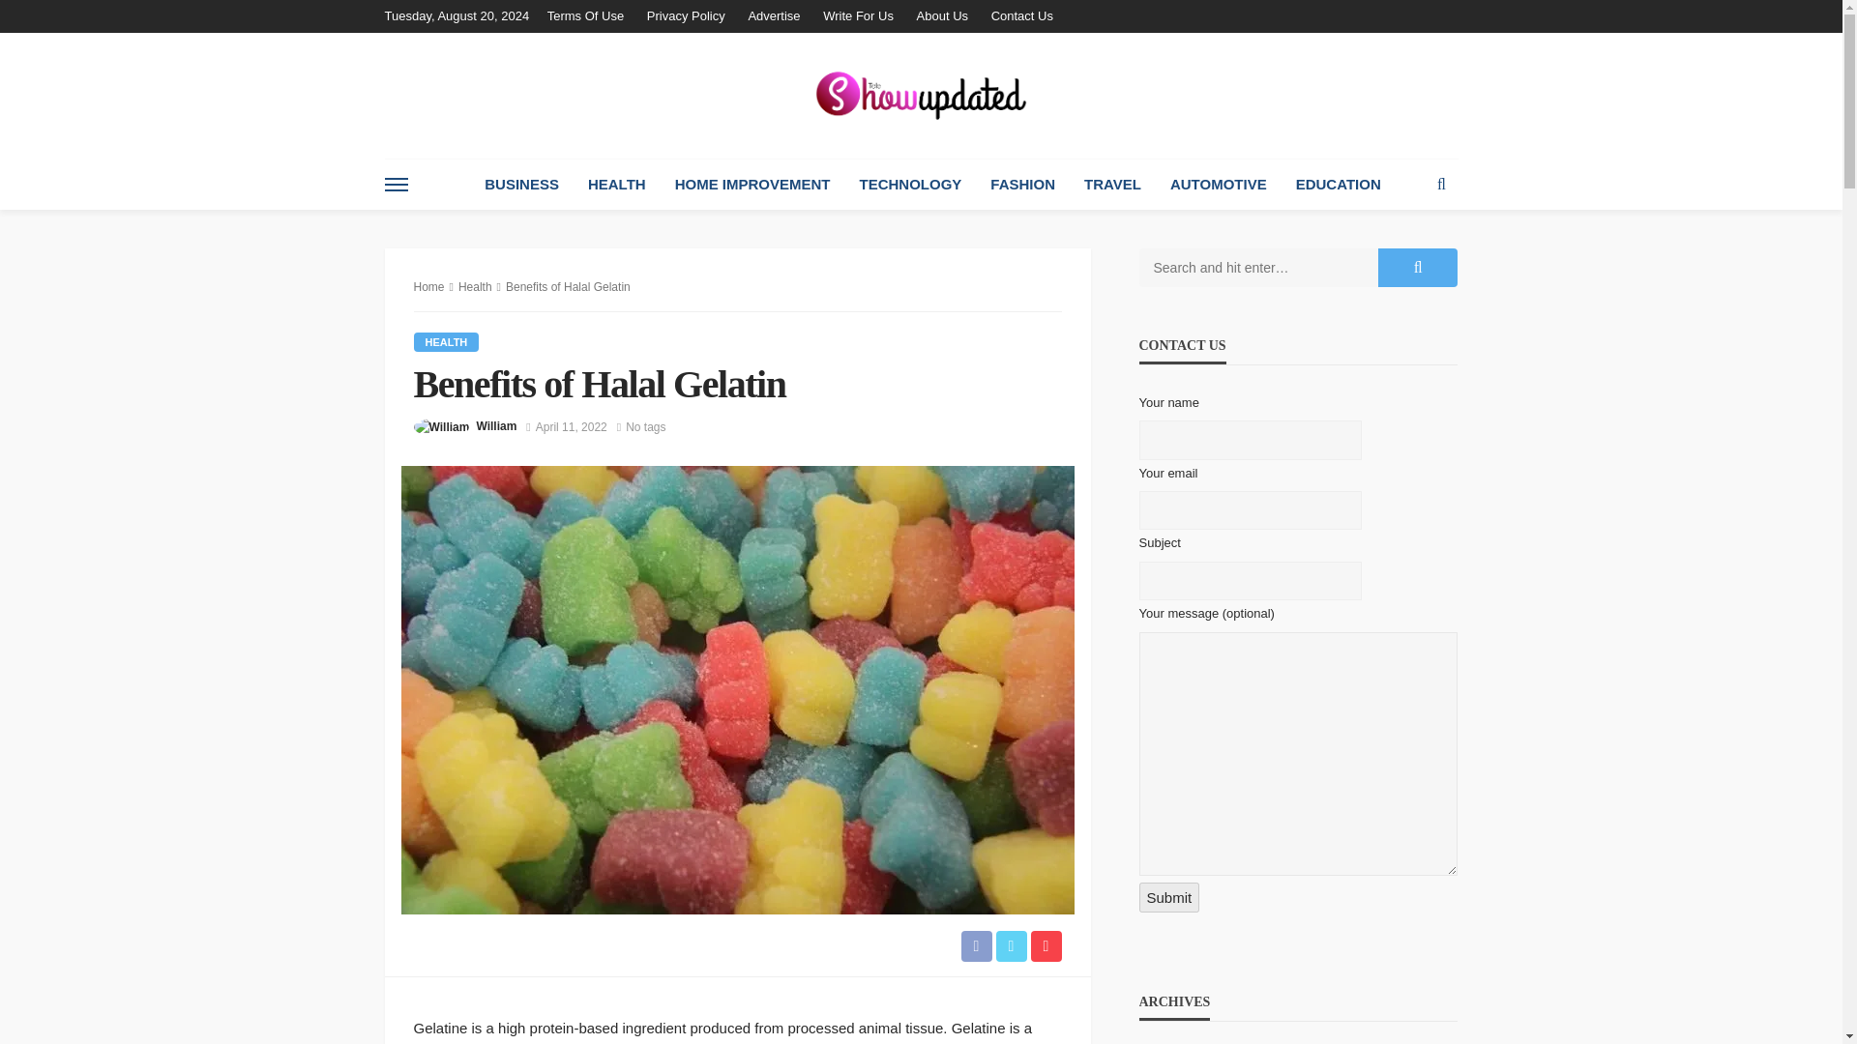 Image resolution: width=1857 pixels, height=1044 pixels. Describe the element at coordinates (921, 95) in the screenshot. I see `Tele Show Updates` at that location.